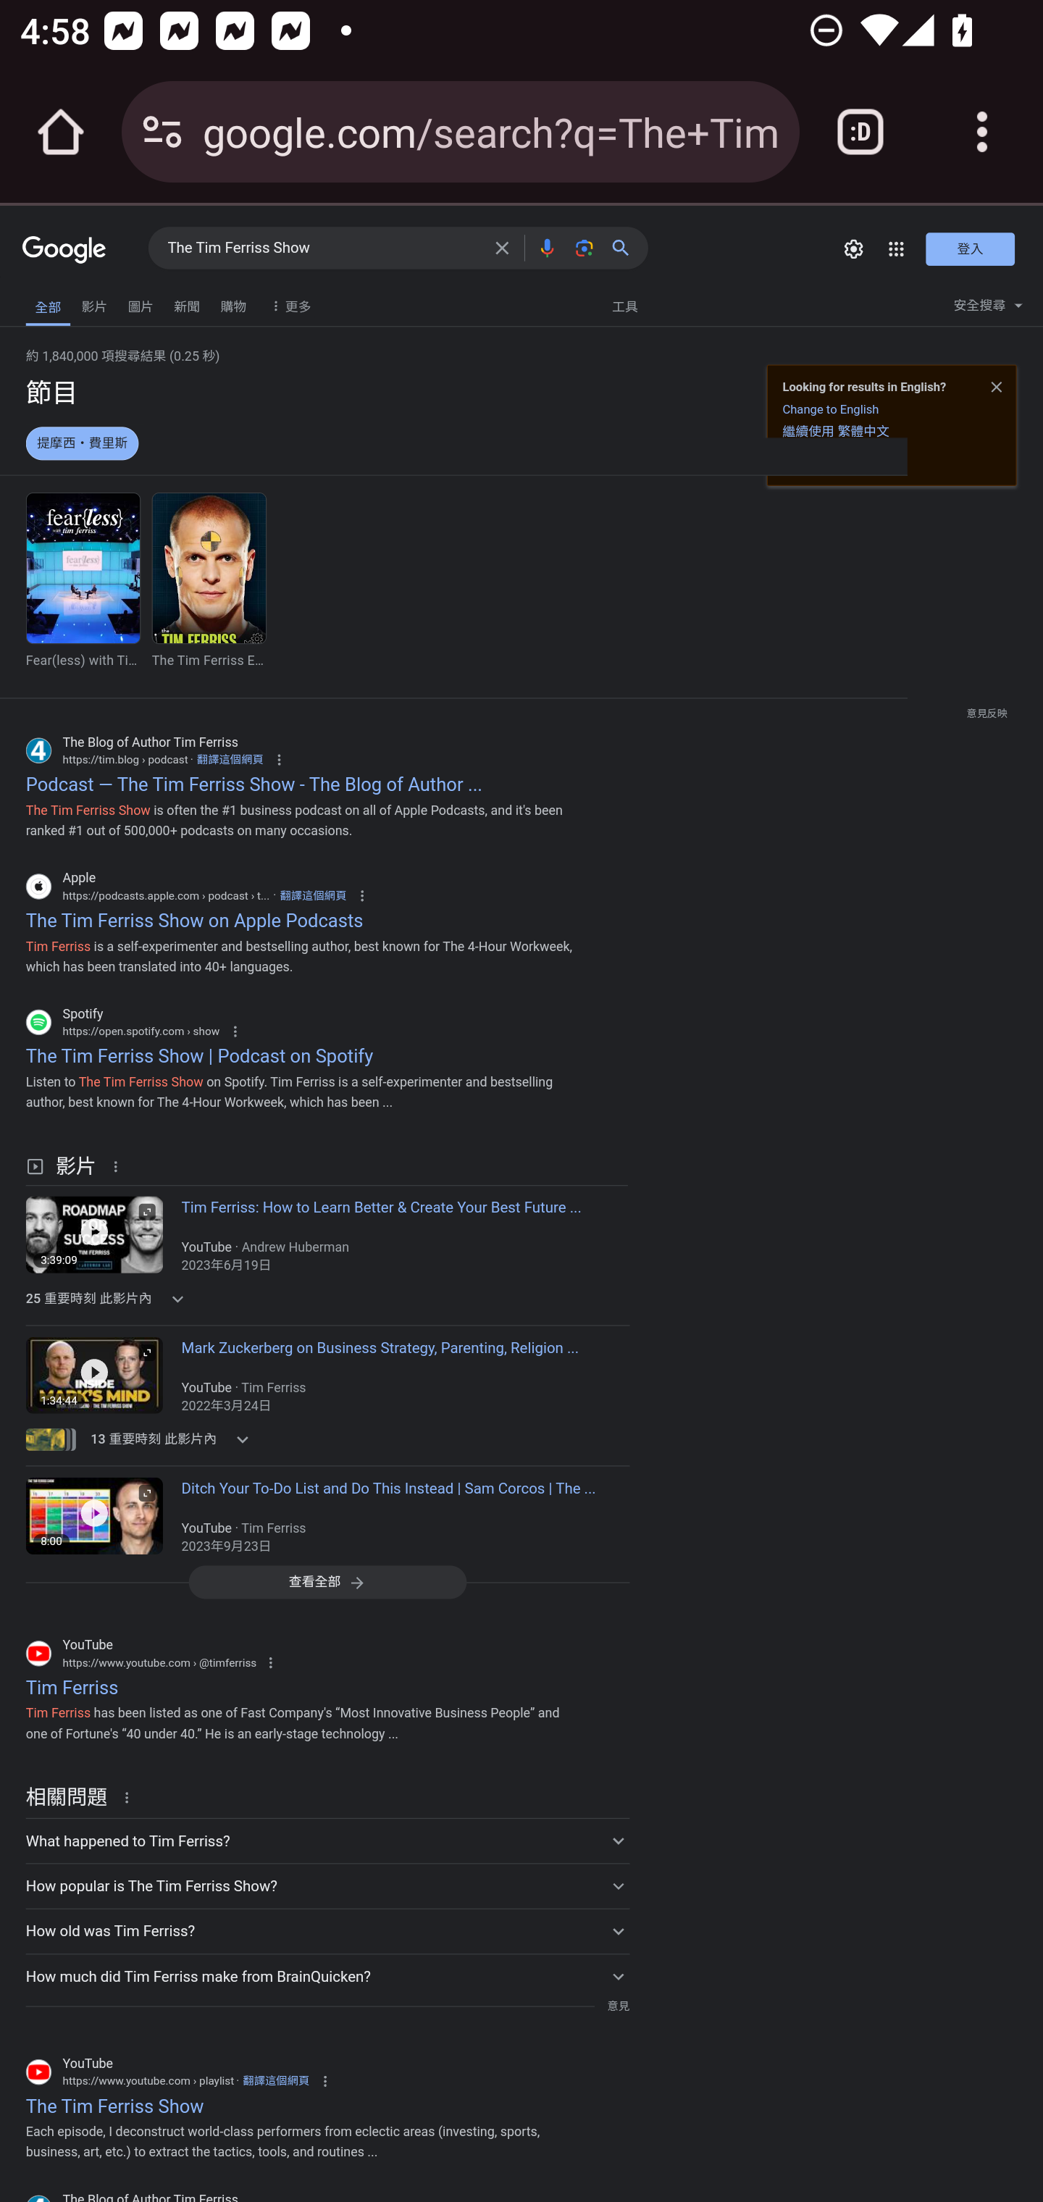  I want to click on Switch or close tabs, so click(860, 132).